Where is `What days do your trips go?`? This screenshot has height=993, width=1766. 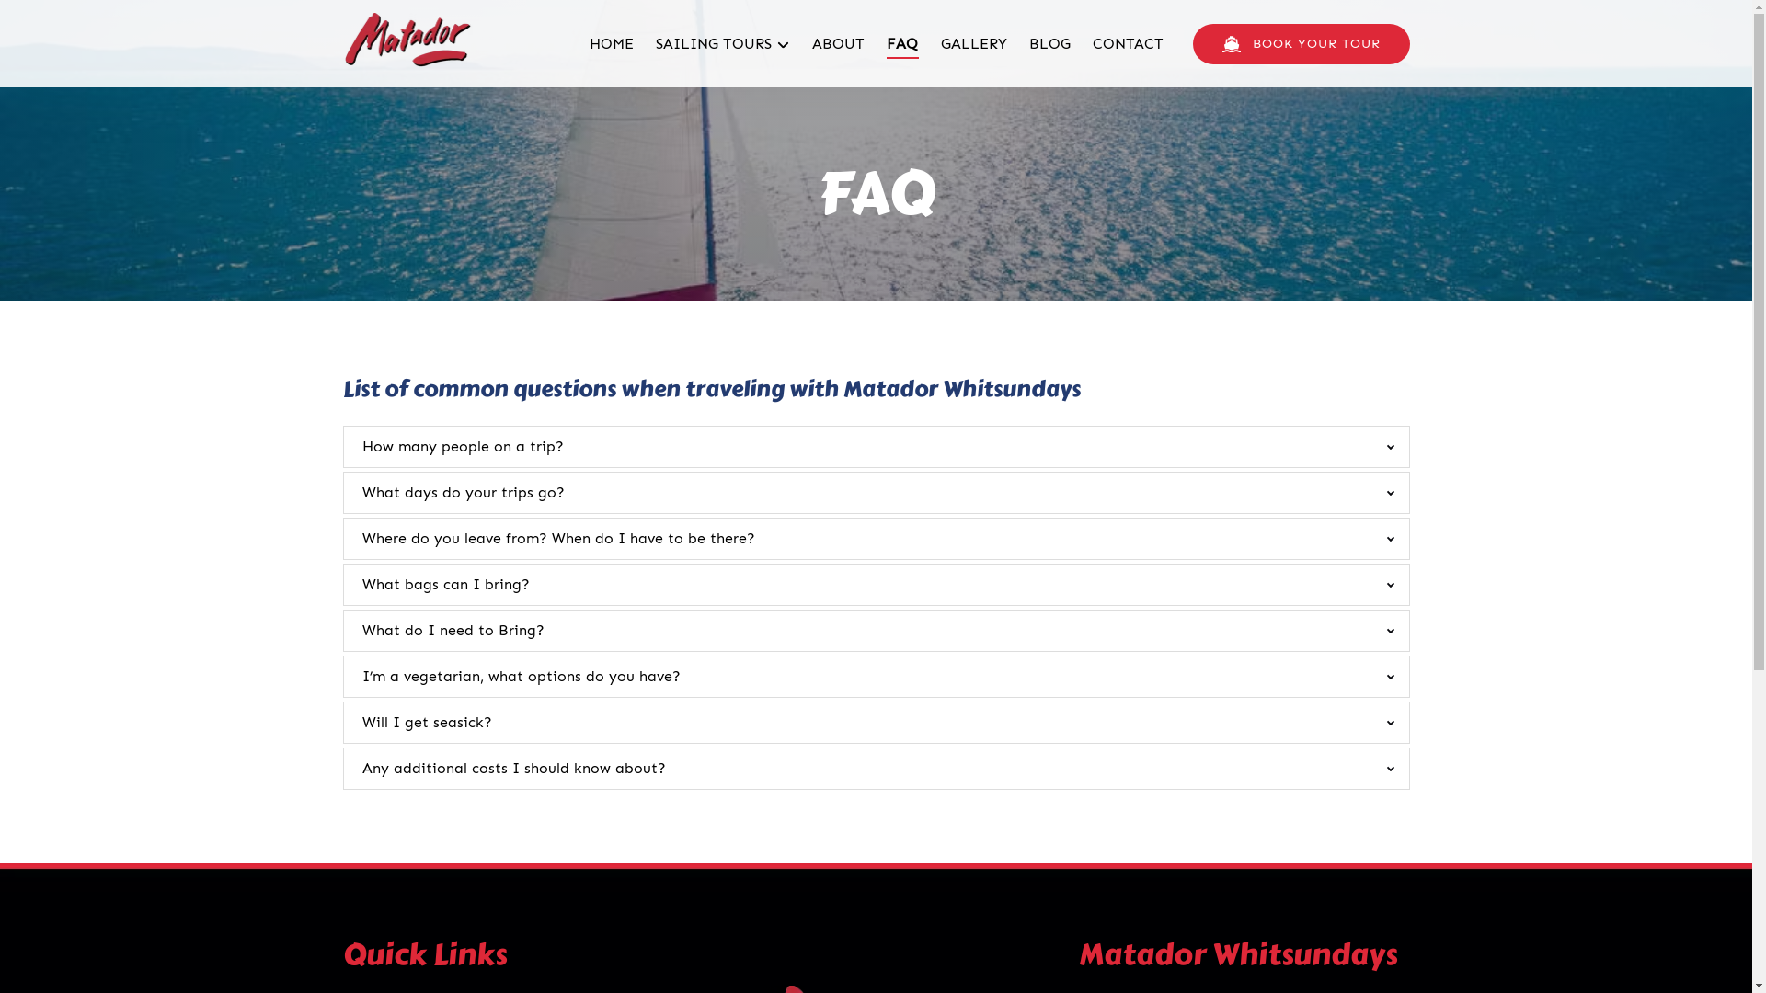 What days do your trips go? is located at coordinates (464, 493).